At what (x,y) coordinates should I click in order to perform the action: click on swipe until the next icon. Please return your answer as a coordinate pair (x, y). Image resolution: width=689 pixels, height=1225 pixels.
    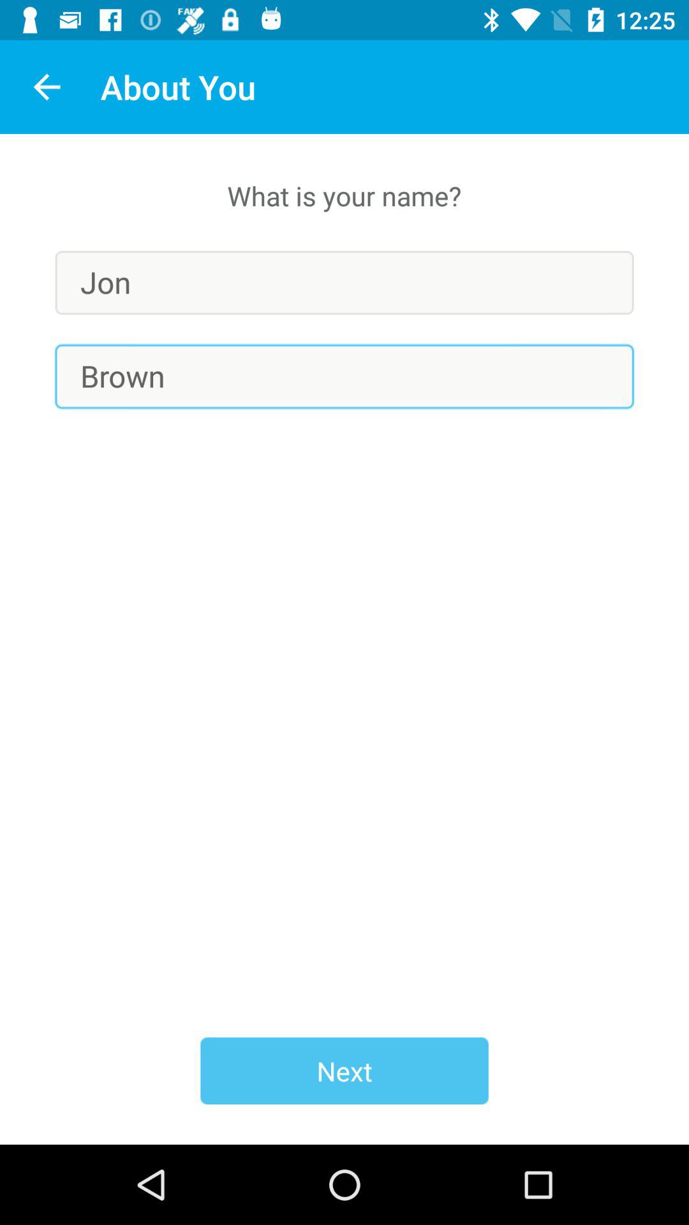
    Looking at the image, I should click on (344, 1071).